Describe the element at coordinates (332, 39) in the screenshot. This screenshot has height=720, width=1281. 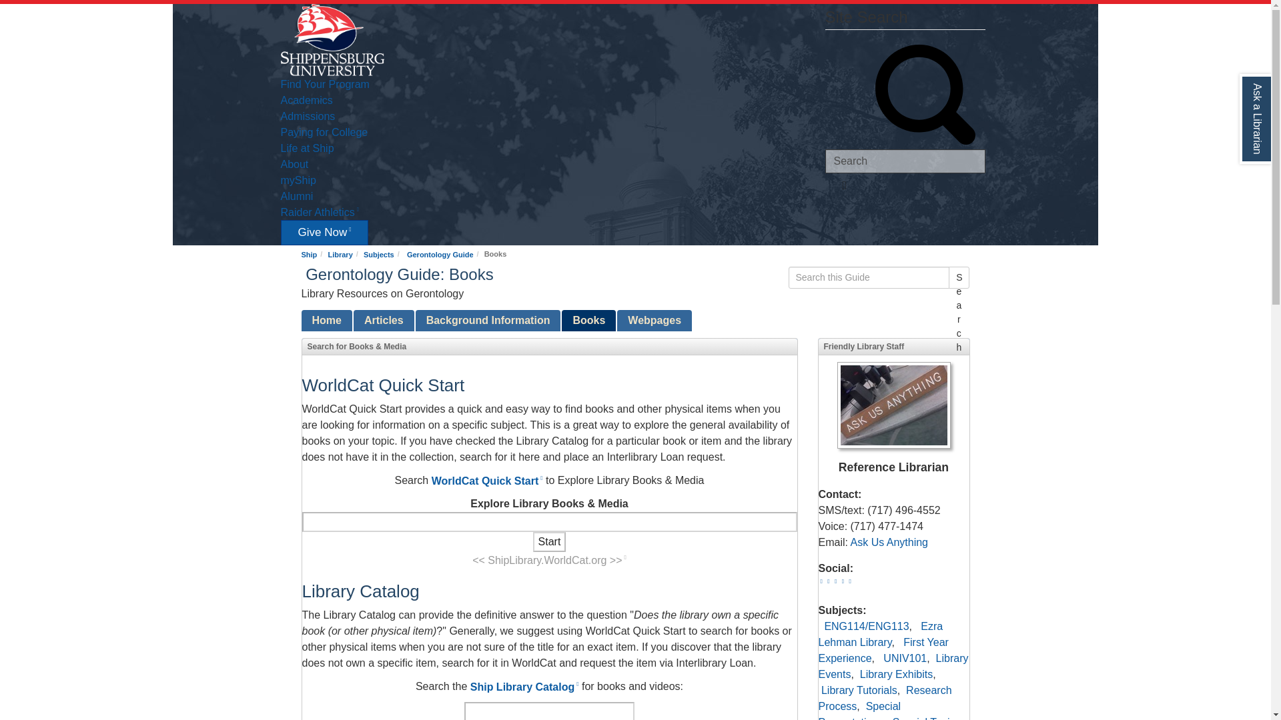
I see `Shippensburg University` at that location.